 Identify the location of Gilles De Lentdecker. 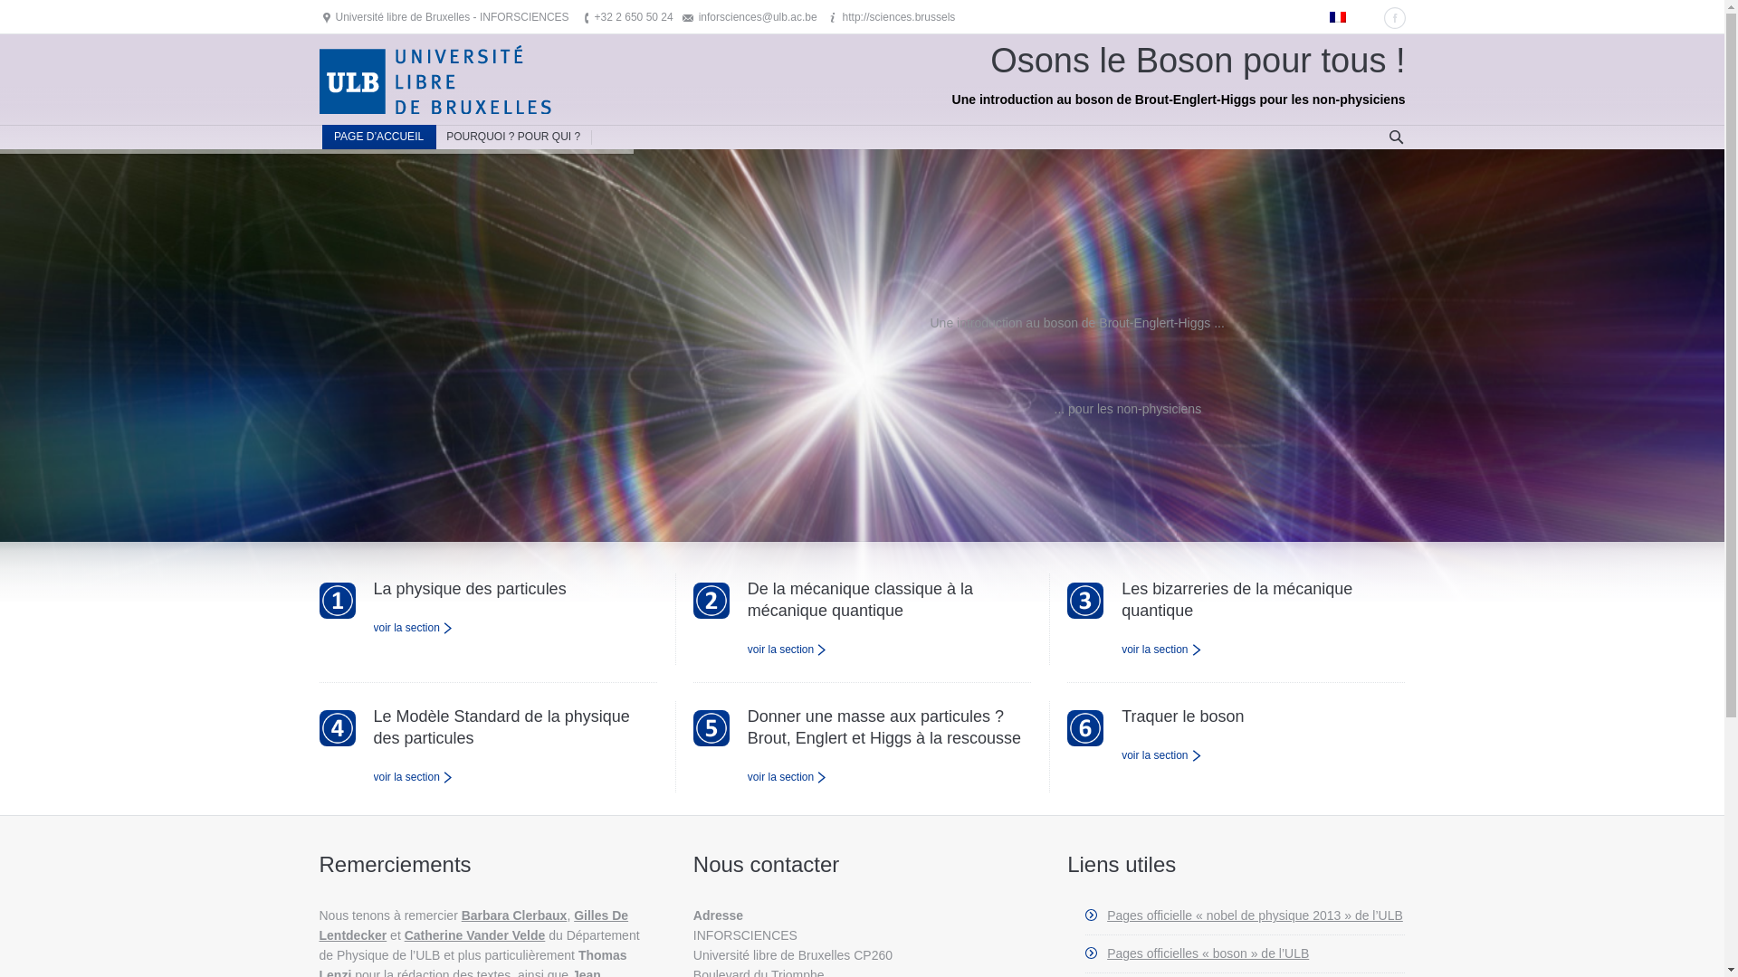
(473, 925).